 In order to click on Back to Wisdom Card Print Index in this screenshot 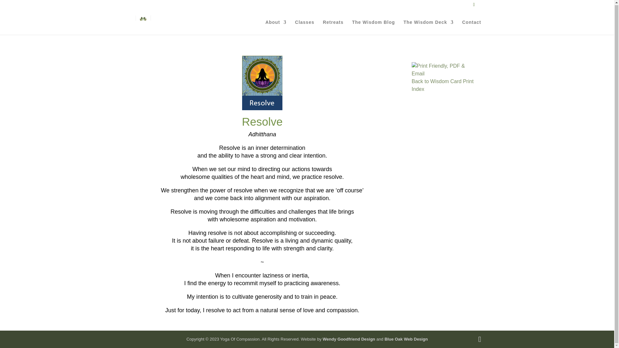, I will do `click(442, 85)`.